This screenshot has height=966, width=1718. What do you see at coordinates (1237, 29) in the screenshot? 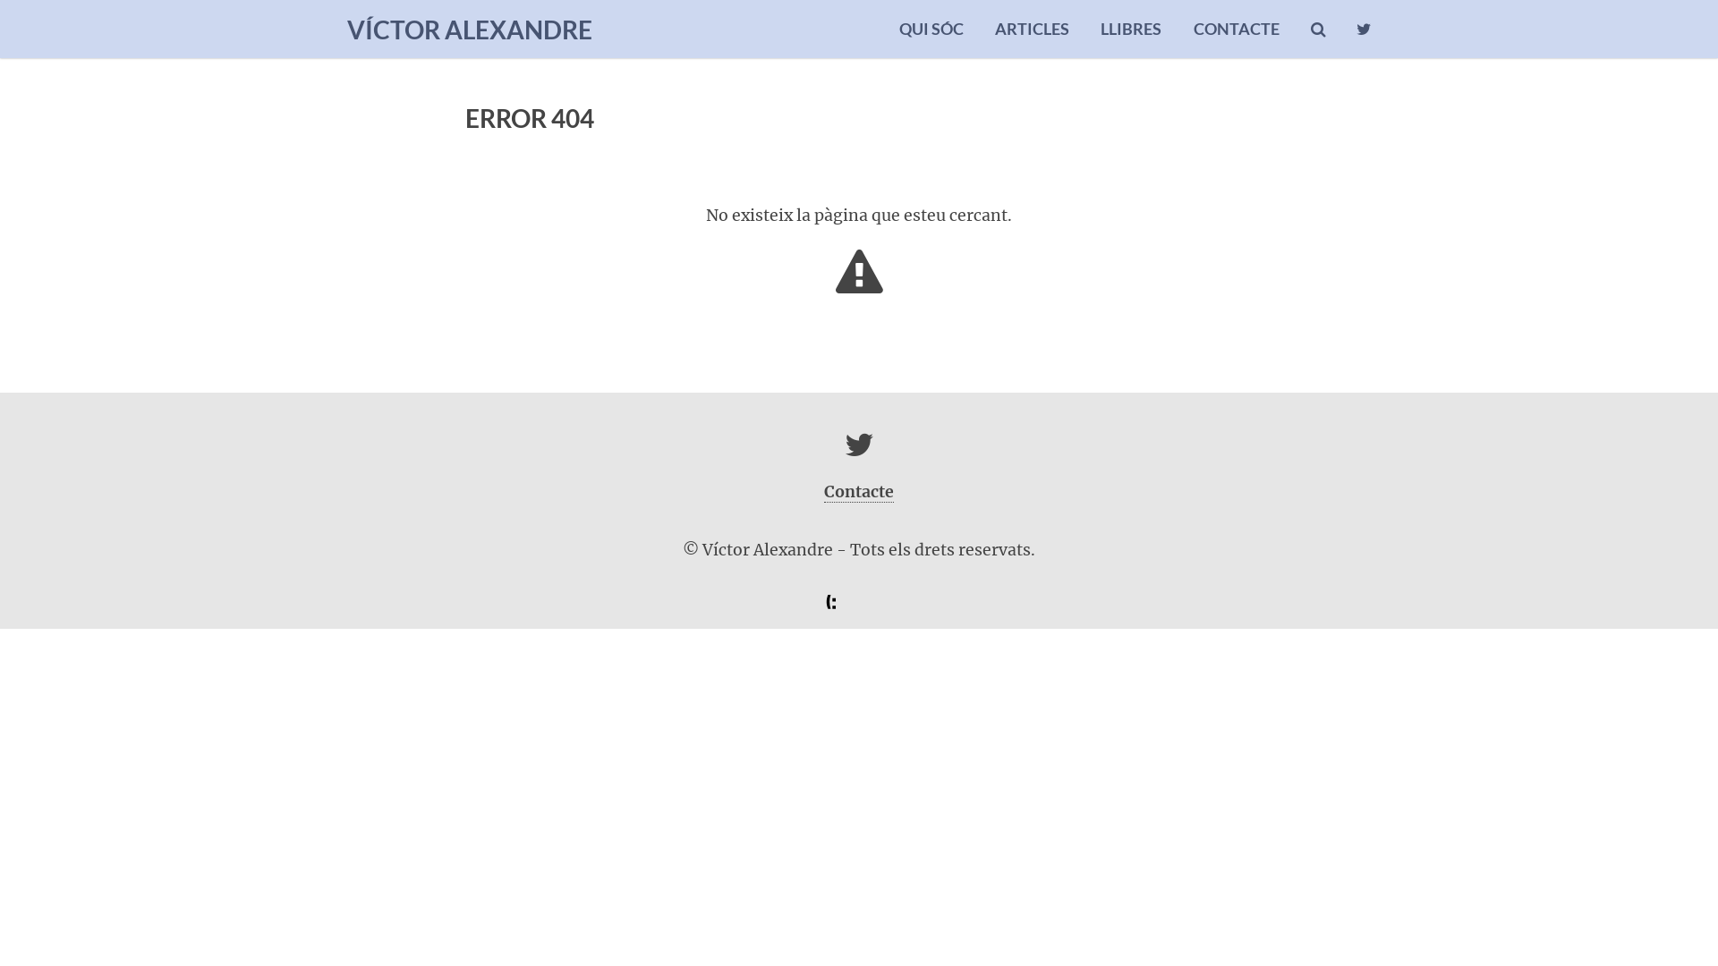
I see `CONTACTE` at bounding box center [1237, 29].